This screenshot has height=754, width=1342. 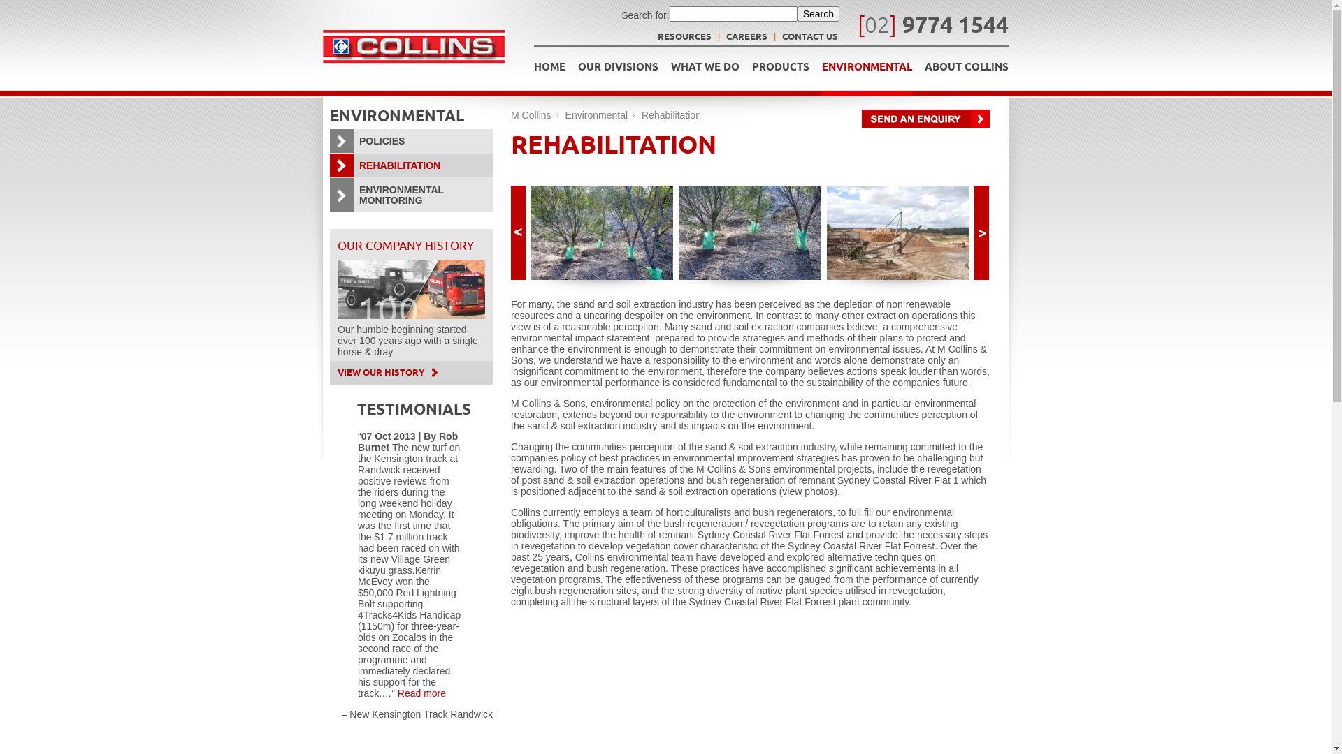 I want to click on M Collins, so click(x=531, y=115).